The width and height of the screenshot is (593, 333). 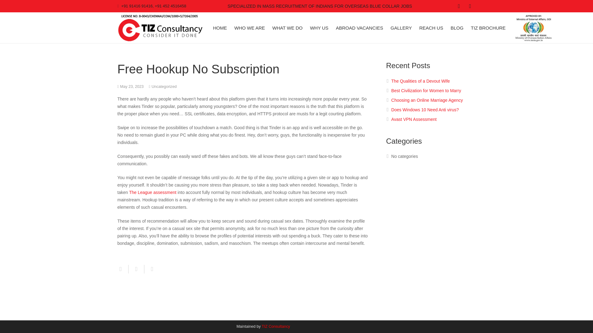 I want to click on TIZ BROCHURE, so click(x=488, y=28).